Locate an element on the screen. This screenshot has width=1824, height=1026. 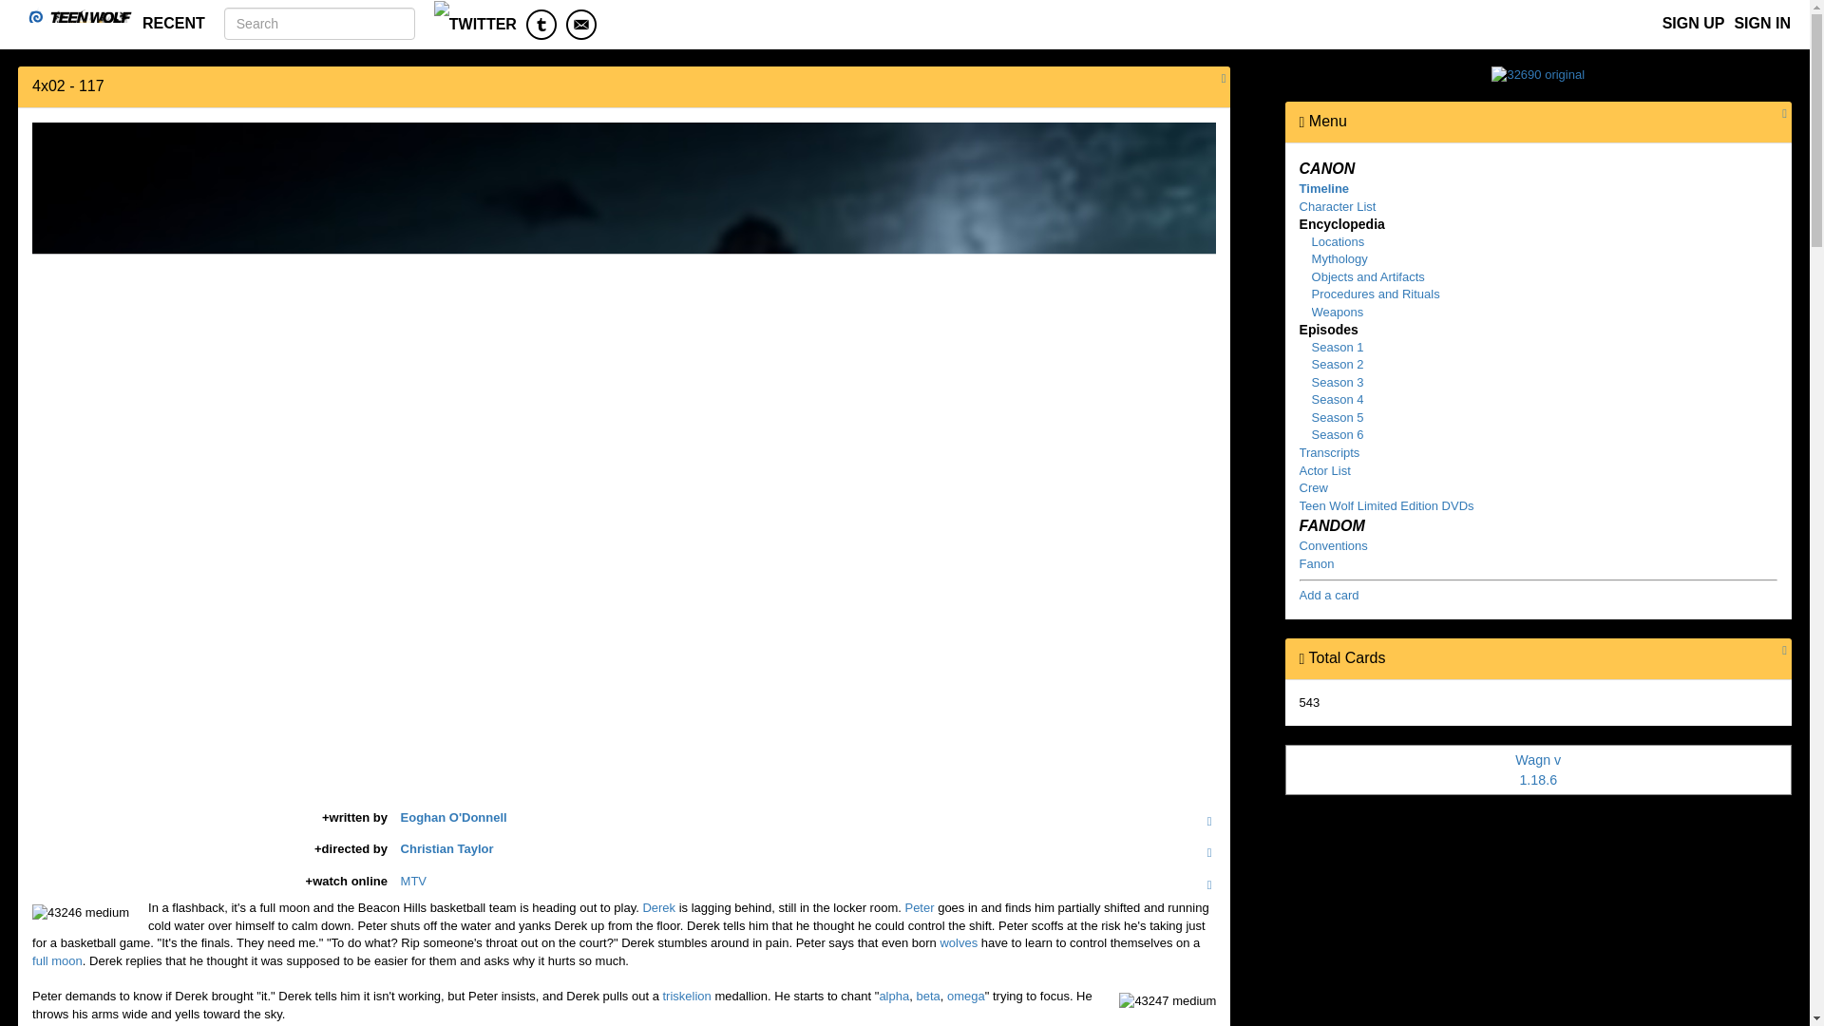
close Menu is located at coordinates (1301, 122).